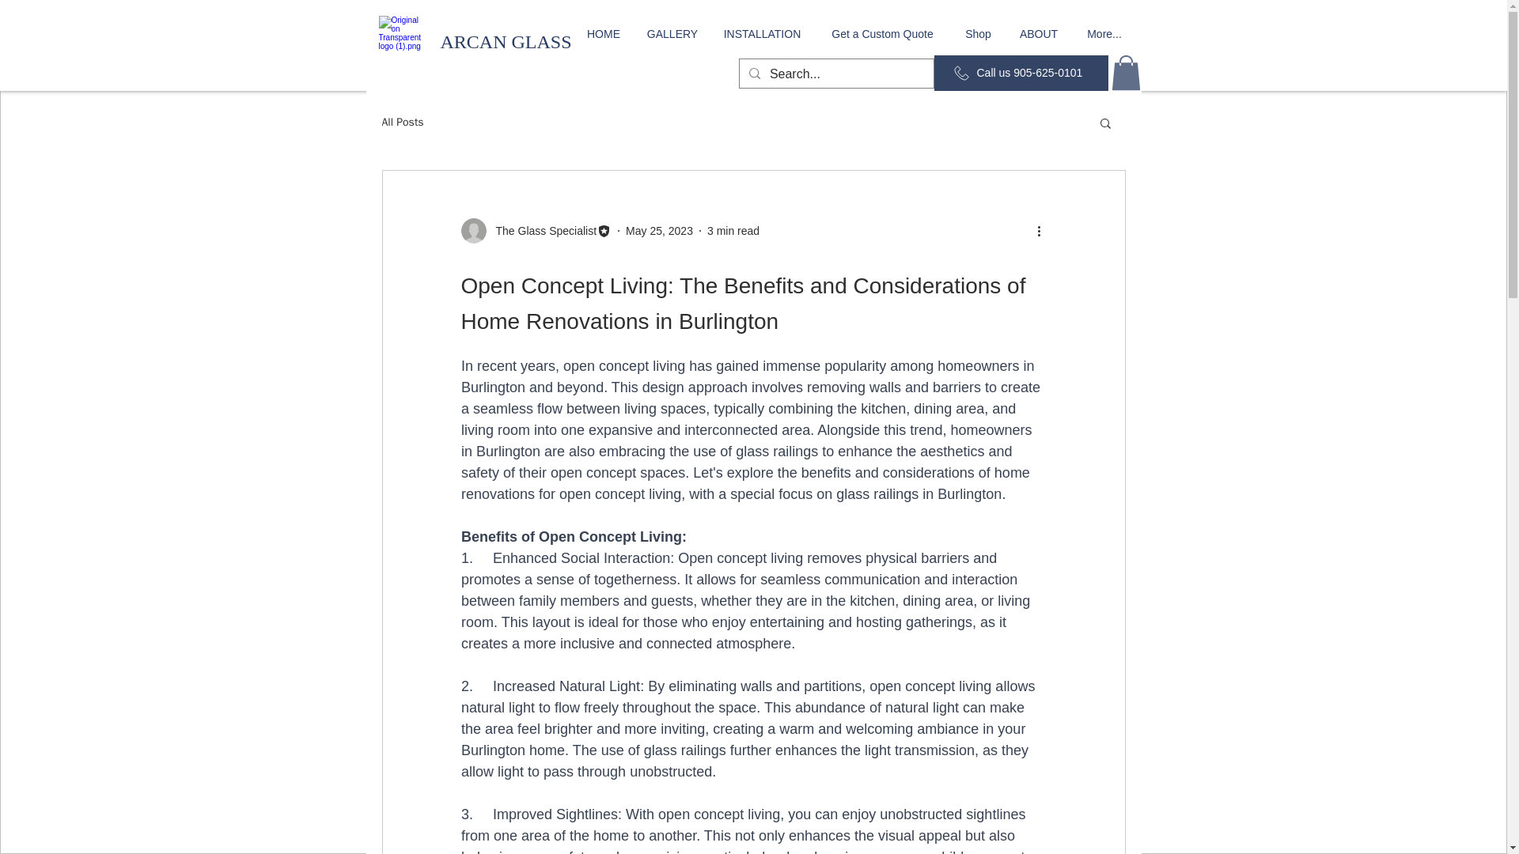 The height and width of the screenshot is (854, 1519). Describe the element at coordinates (603, 34) in the screenshot. I see `HOME` at that location.